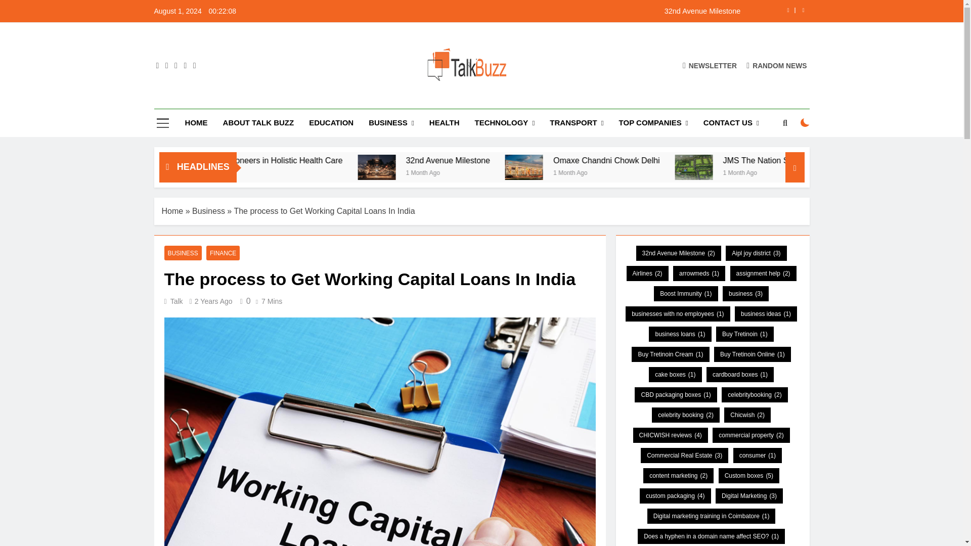  What do you see at coordinates (805, 122) in the screenshot?
I see `on` at bounding box center [805, 122].